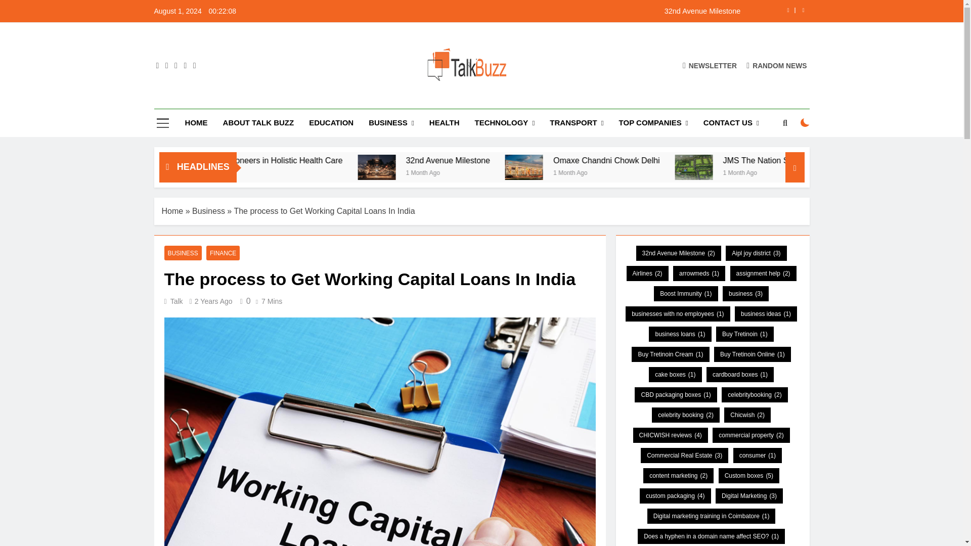  What do you see at coordinates (805, 122) in the screenshot?
I see `on` at bounding box center [805, 122].